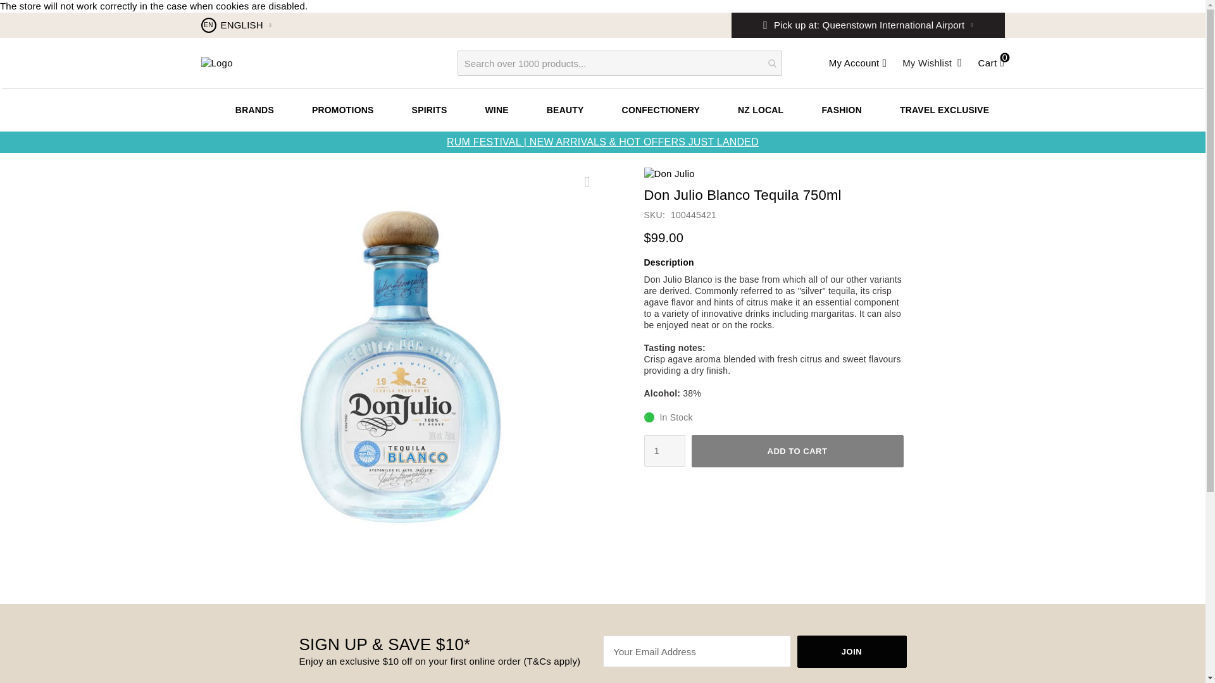 Image resolution: width=1215 pixels, height=683 pixels. What do you see at coordinates (217, 63) in the screenshot?
I see `Logo` at bounding box center [217, 63].